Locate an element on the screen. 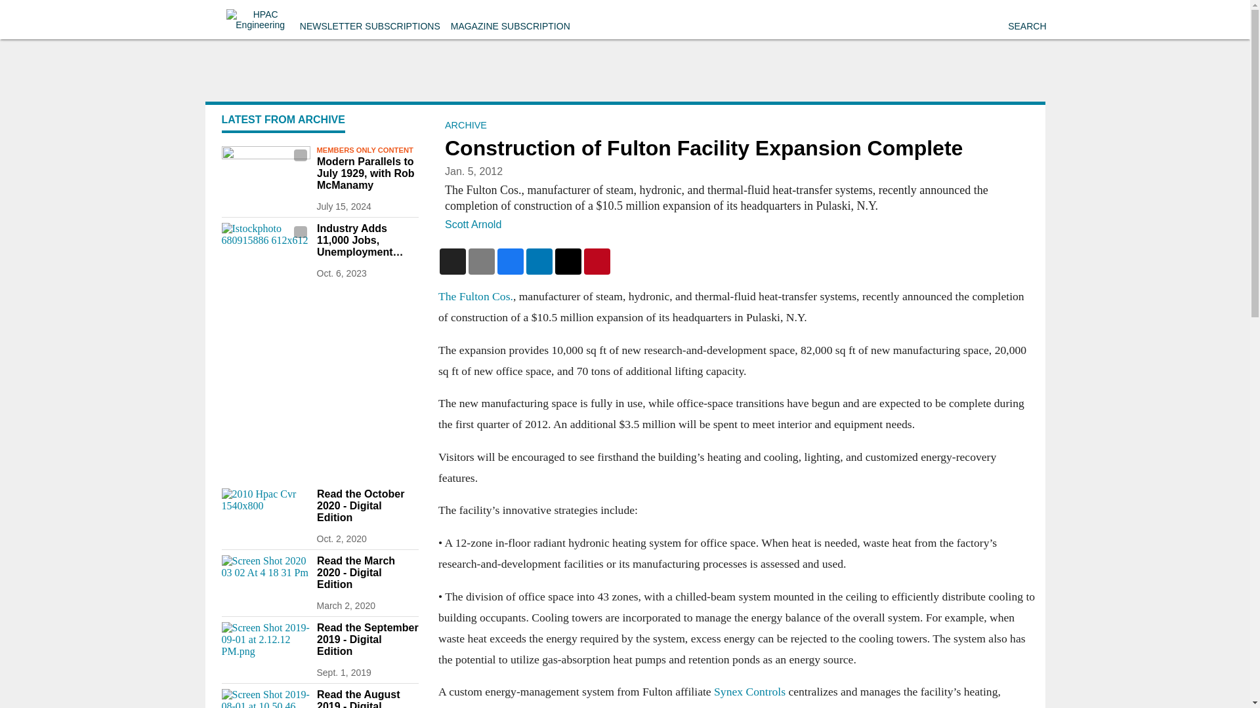 Image resolution: width=1260 pixels, height=708 pixels. 2010 Hpac Cvr 1540x800 is located at coordinates (265, 513).